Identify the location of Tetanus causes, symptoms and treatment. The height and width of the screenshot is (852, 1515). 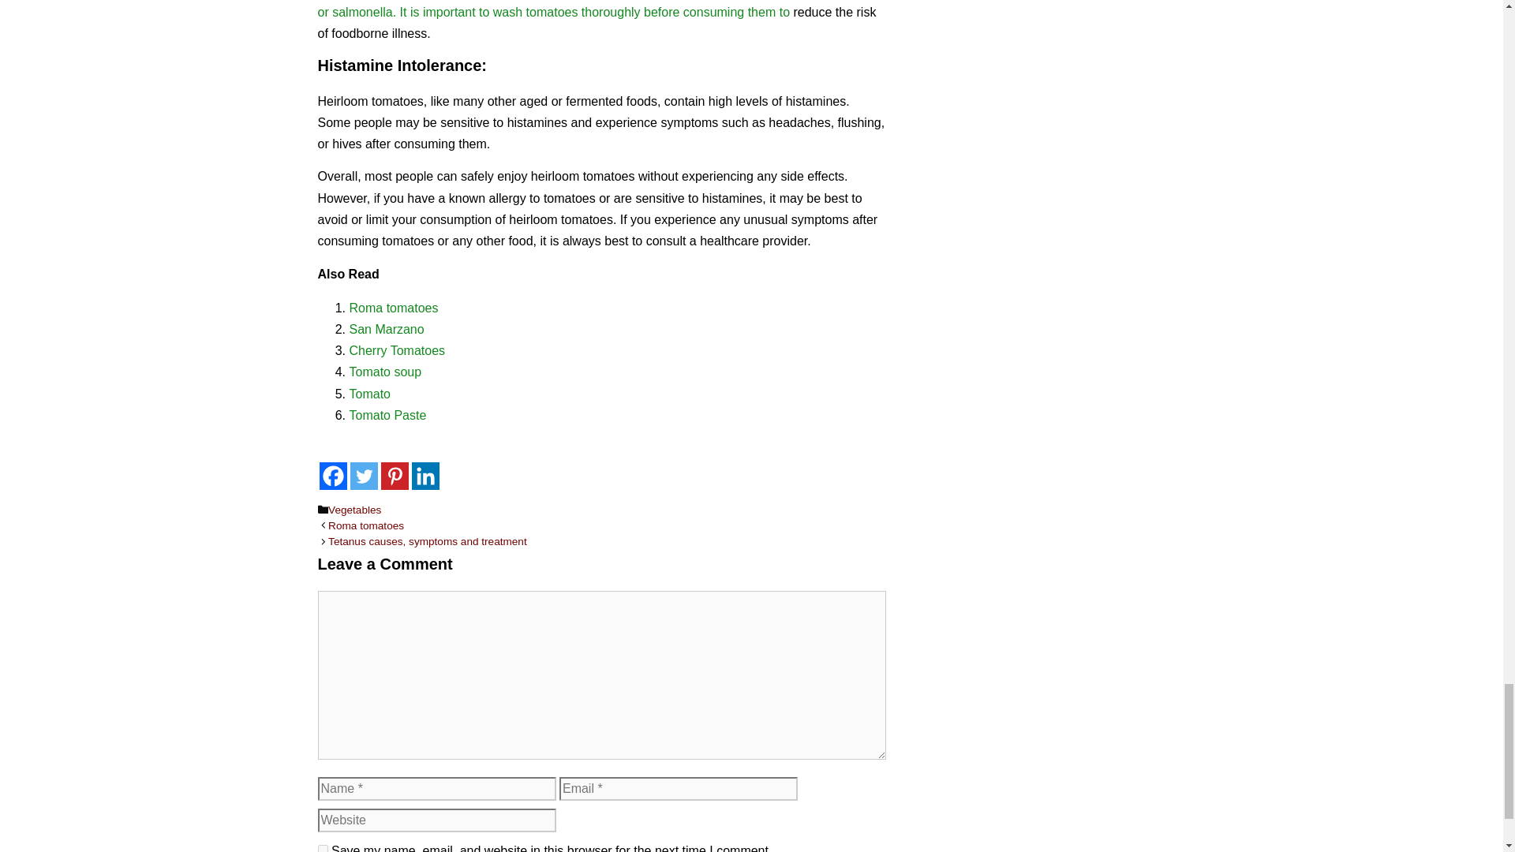
(428, 541).